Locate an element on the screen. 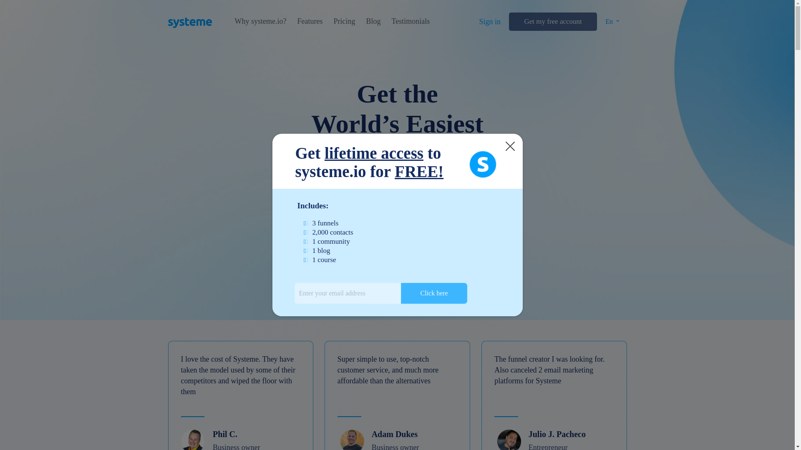  Why systeme.io? is located at coordinates (260, 21).